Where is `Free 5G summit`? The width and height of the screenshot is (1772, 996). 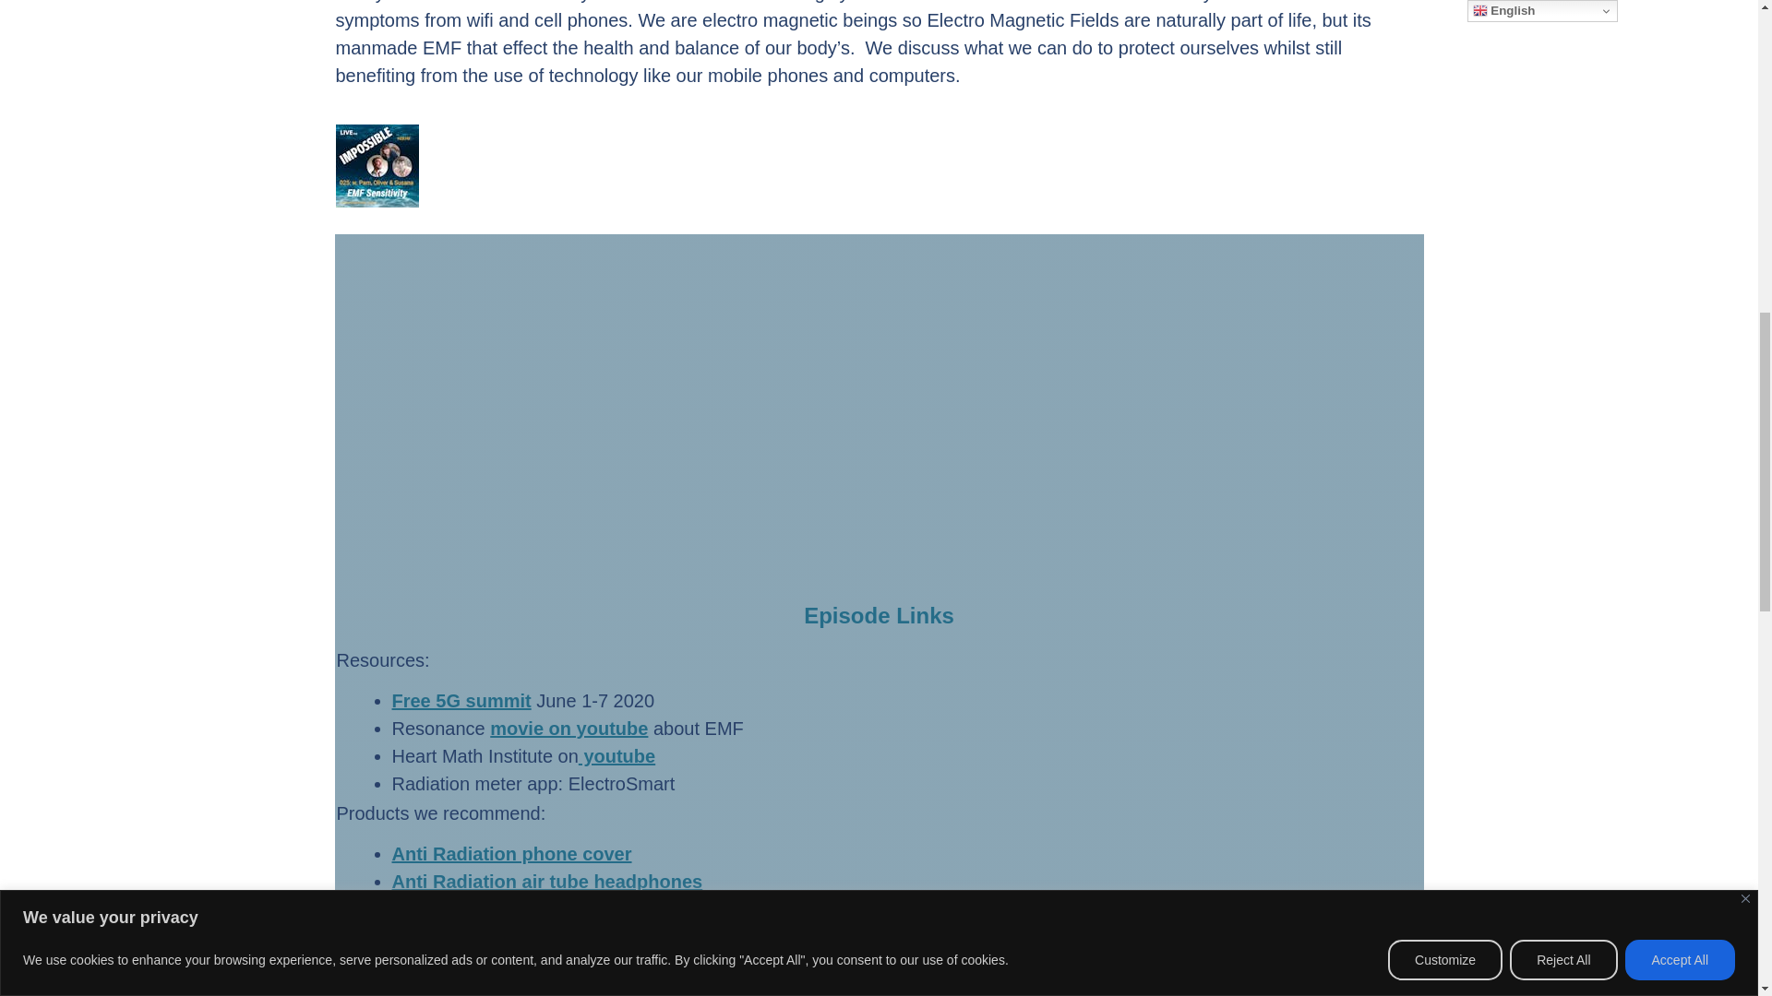 Free 5G summit is located at coordinates (461, 701).